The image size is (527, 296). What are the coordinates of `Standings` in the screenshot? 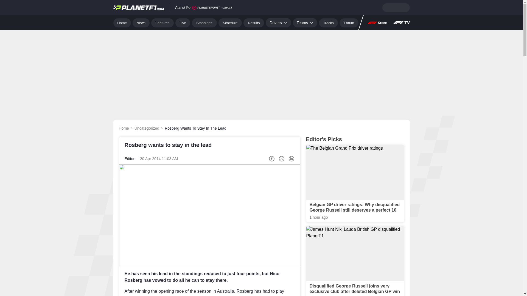 It's located at (204, 22).